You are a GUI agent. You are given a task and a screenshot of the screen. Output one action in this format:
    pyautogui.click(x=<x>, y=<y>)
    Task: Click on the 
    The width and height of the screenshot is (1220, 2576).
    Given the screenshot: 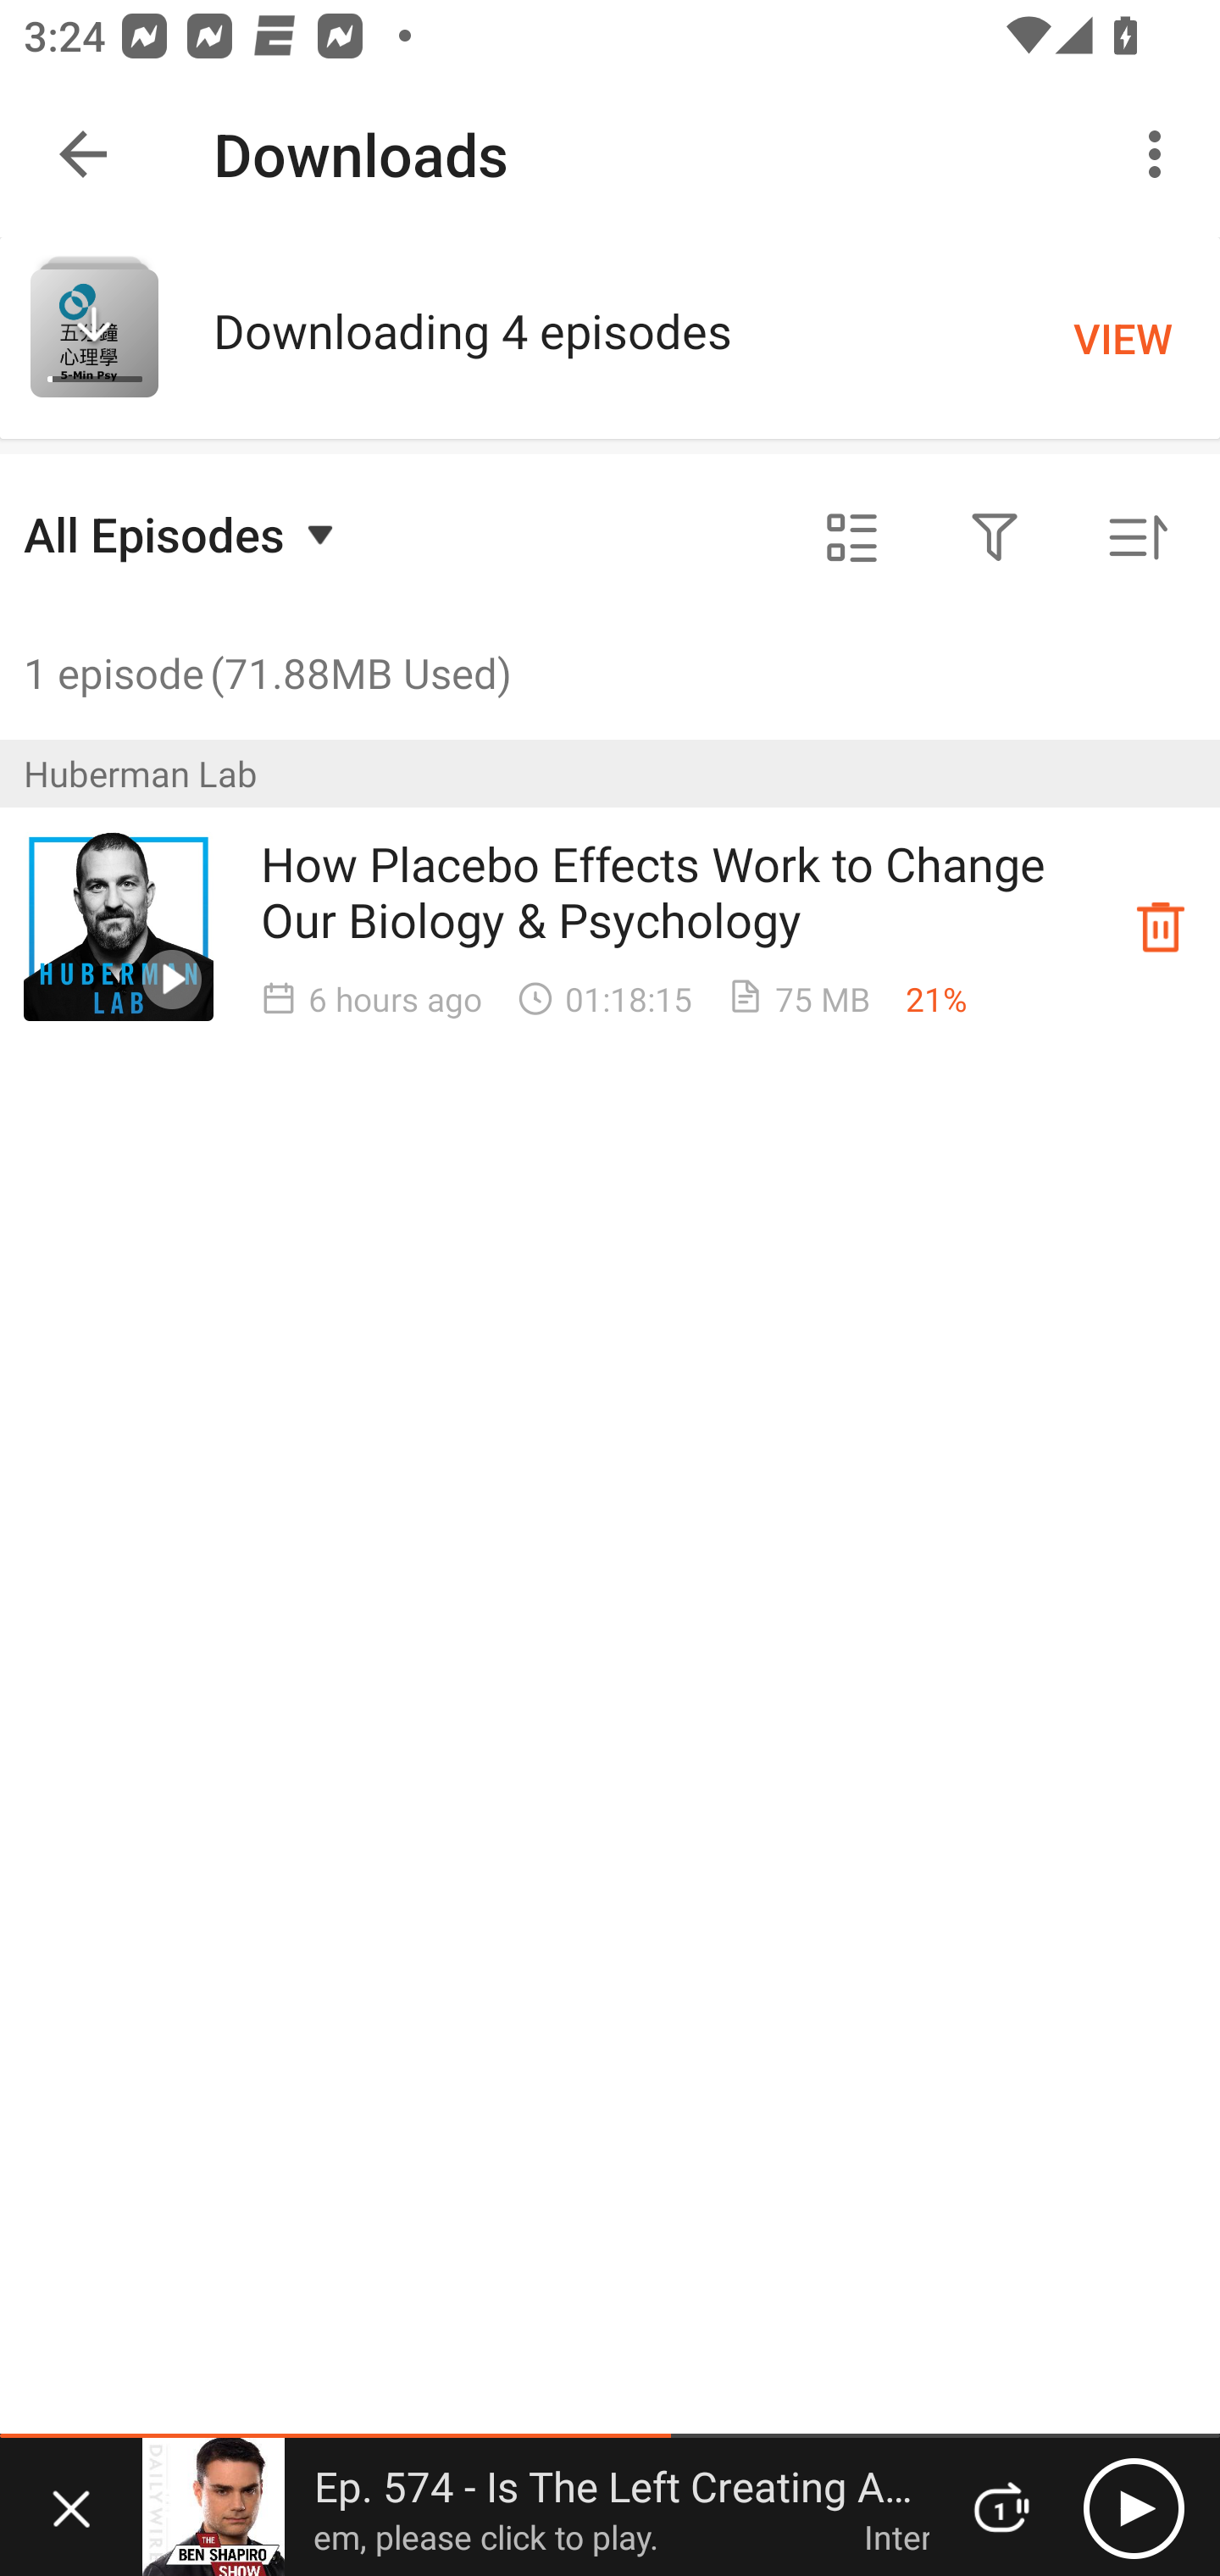 What is the action you would take?
    pyautogui.click(x=995, y=538)
    